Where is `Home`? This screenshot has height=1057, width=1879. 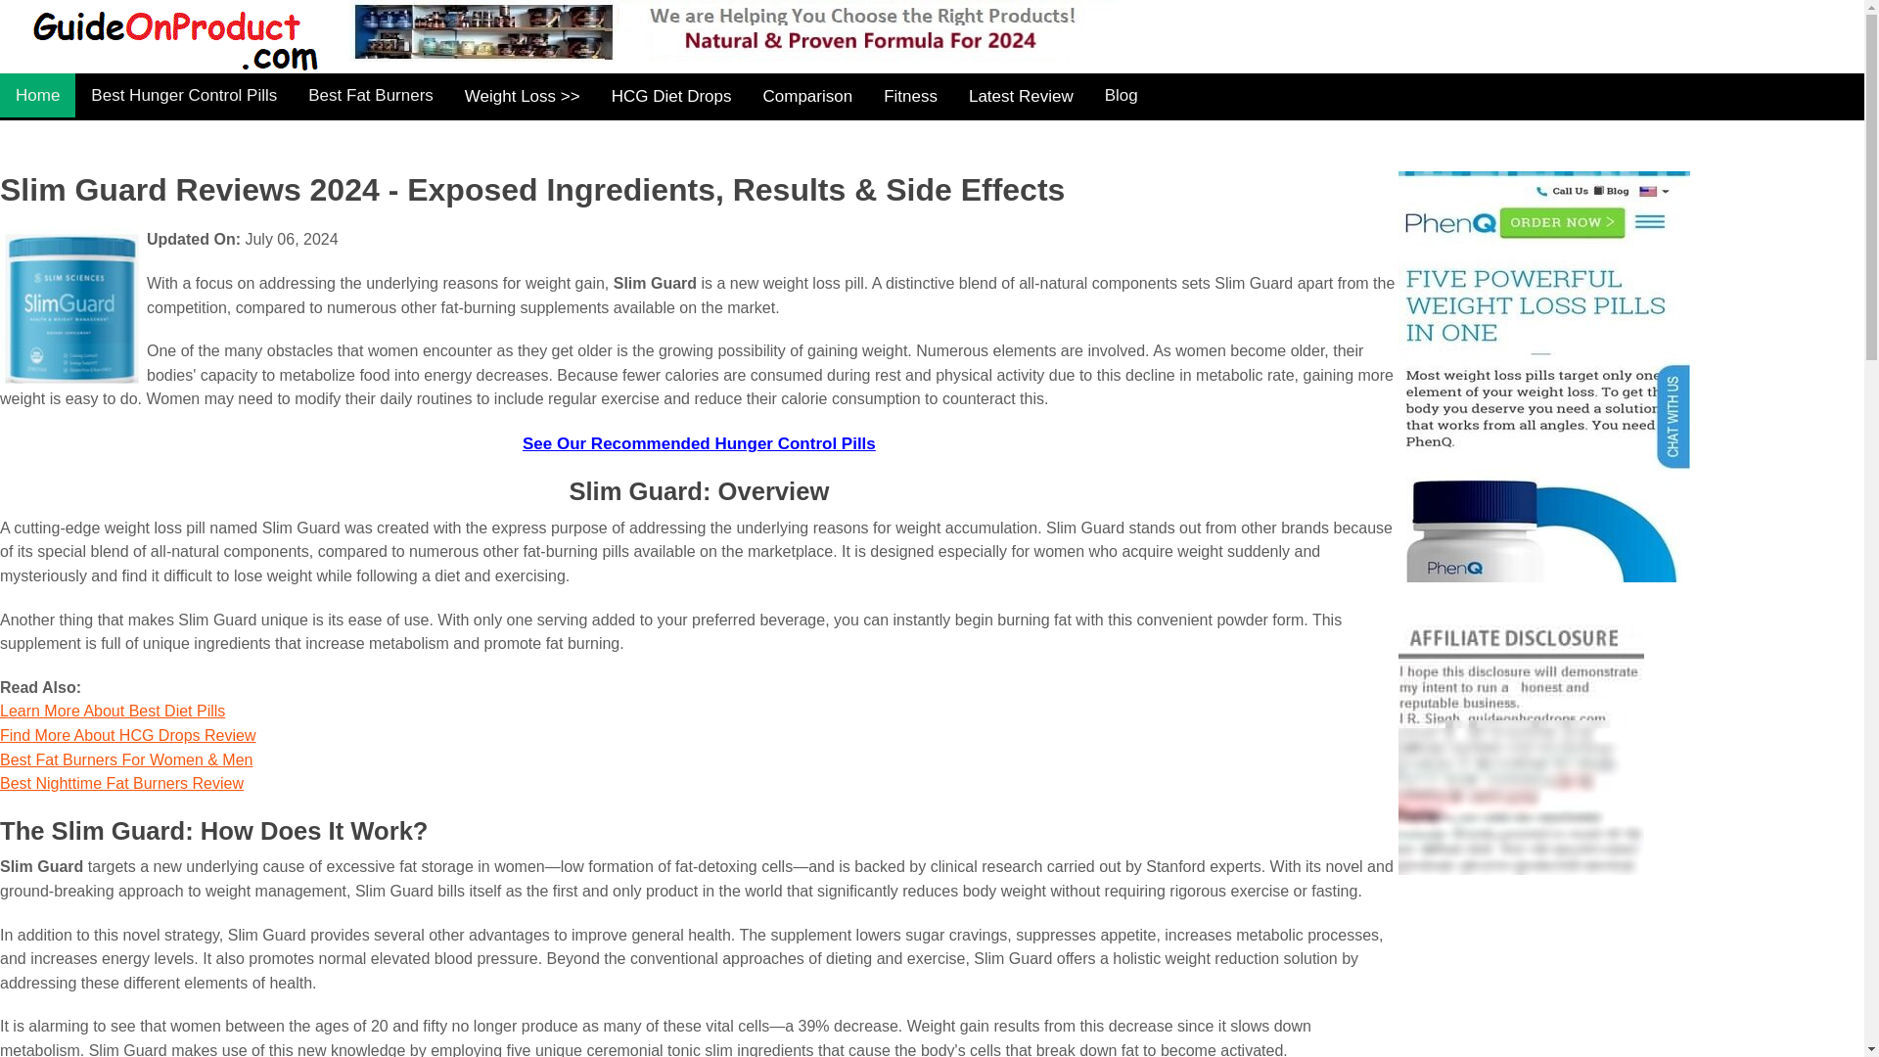
Home is located at coordinates (37, 94).